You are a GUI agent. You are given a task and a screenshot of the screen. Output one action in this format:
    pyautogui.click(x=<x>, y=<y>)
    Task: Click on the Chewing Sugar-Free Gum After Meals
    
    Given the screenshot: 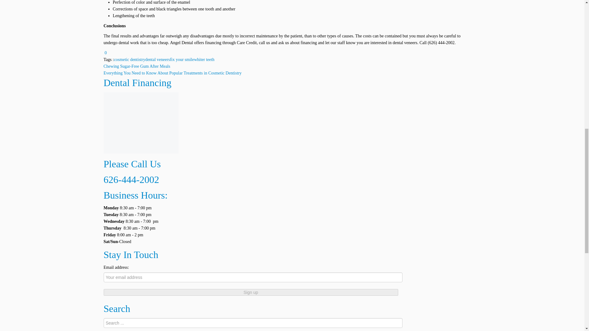 What is the action you would take?
    pyautogui.click(x=137, y=66)
    